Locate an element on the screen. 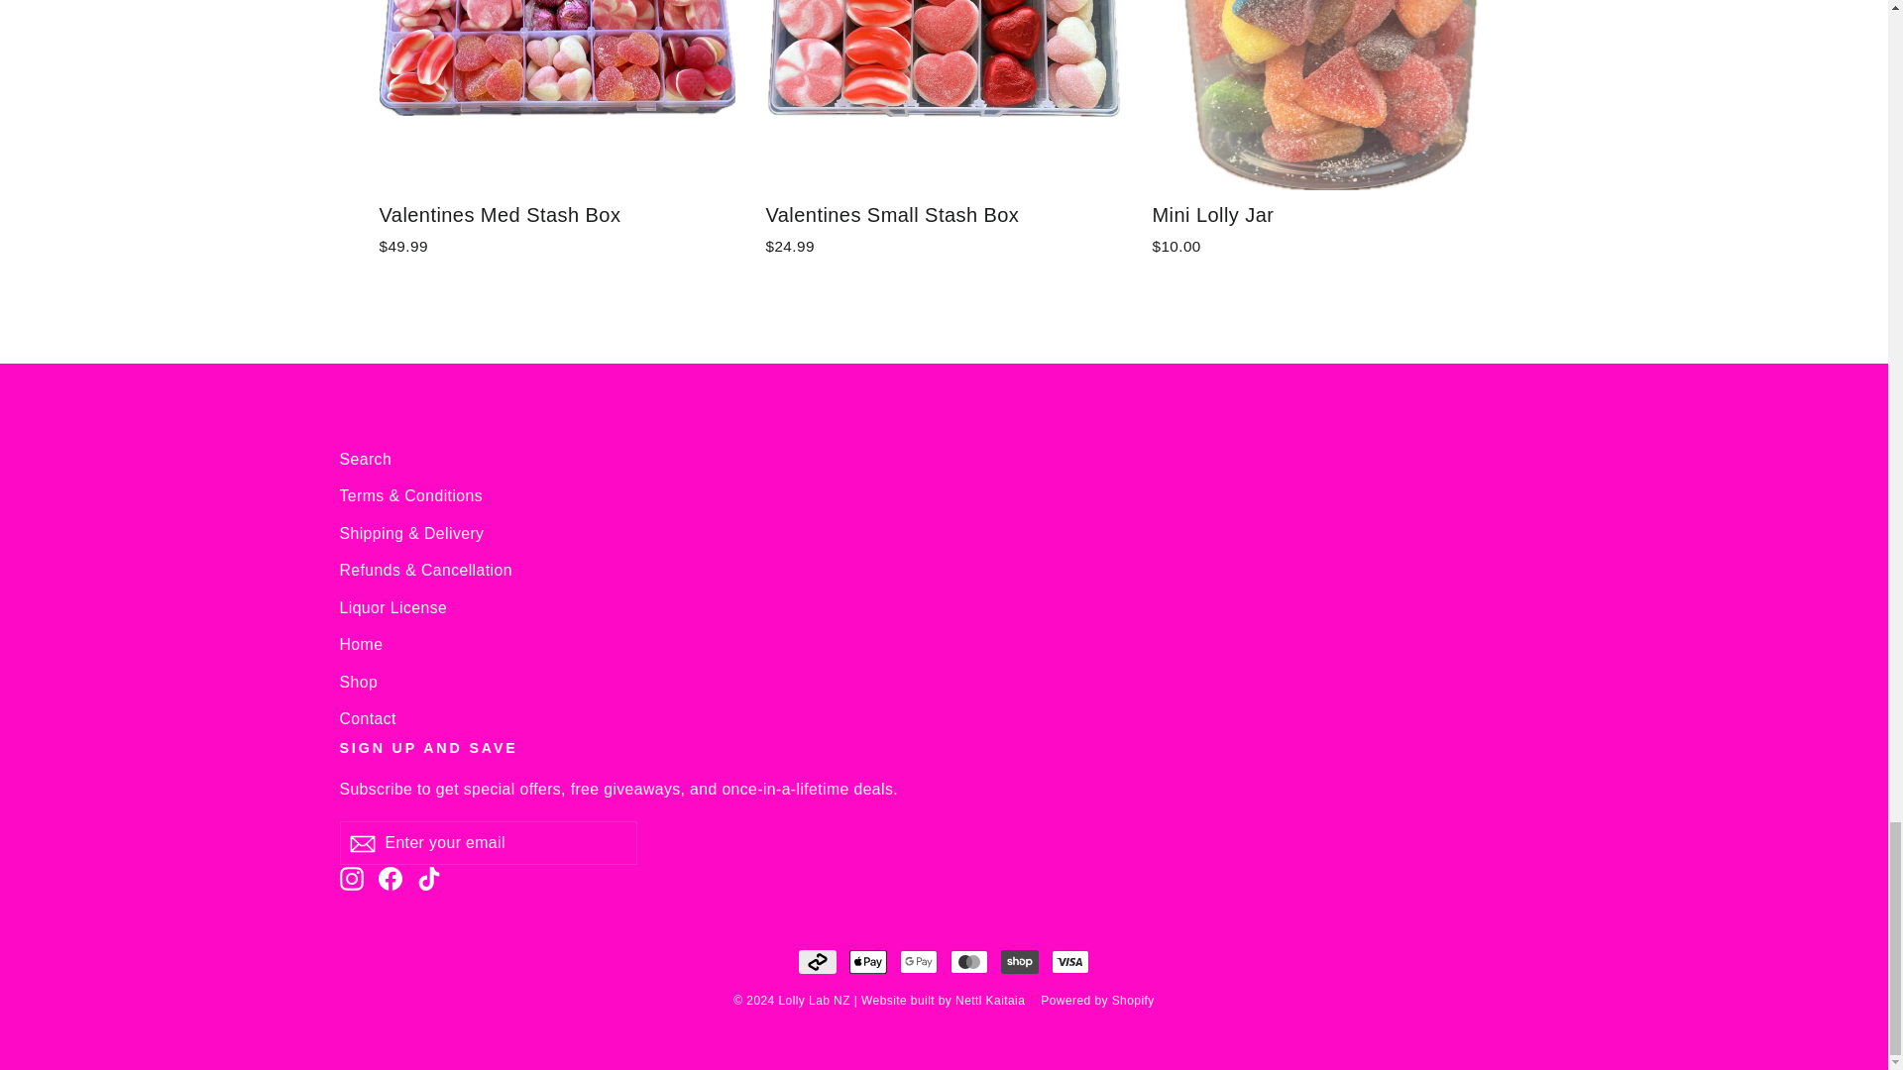 Image resolution: width=1903 pixels, height=1070 pixels. Shop Pay is located at coordinates (1019, 961).